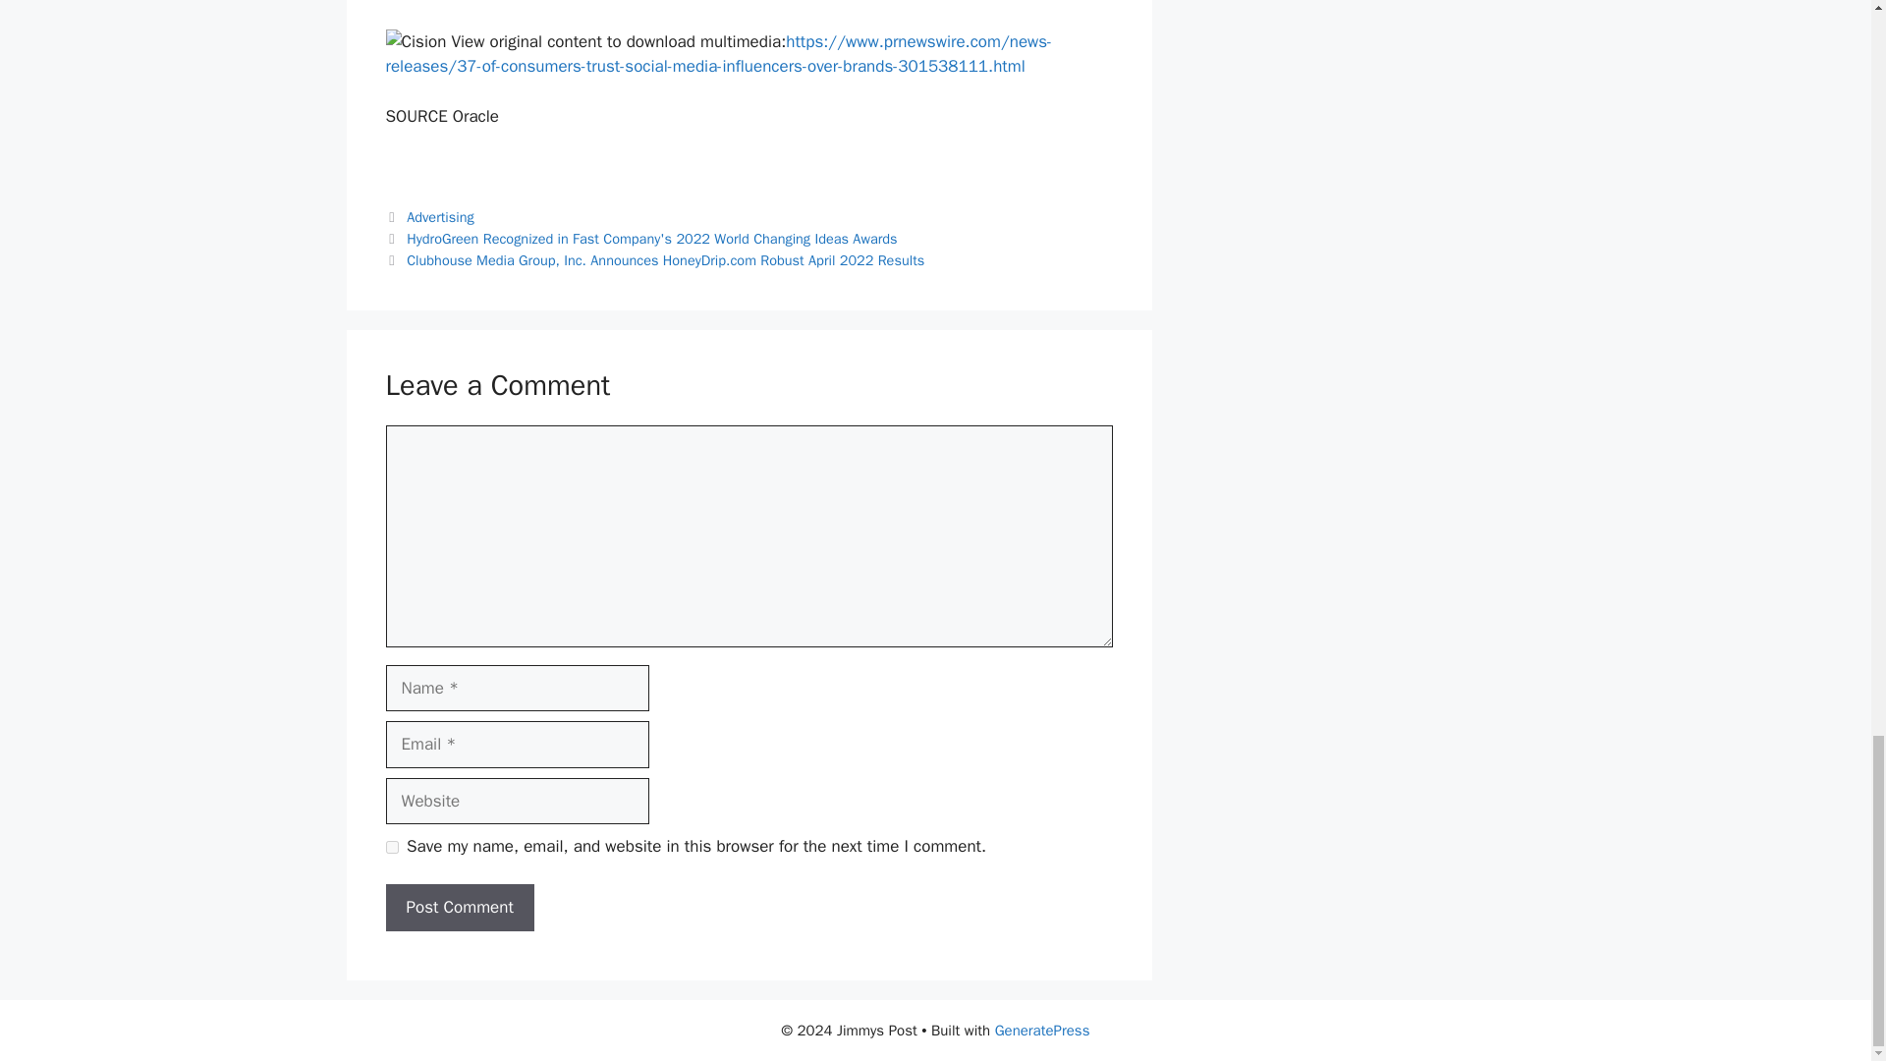 Image resolution: width=1886 pixels, height=1061 pixels. Describe the element at coordinates (1042, 1031) in the screenshot. I see `GeneratePress` at that location.